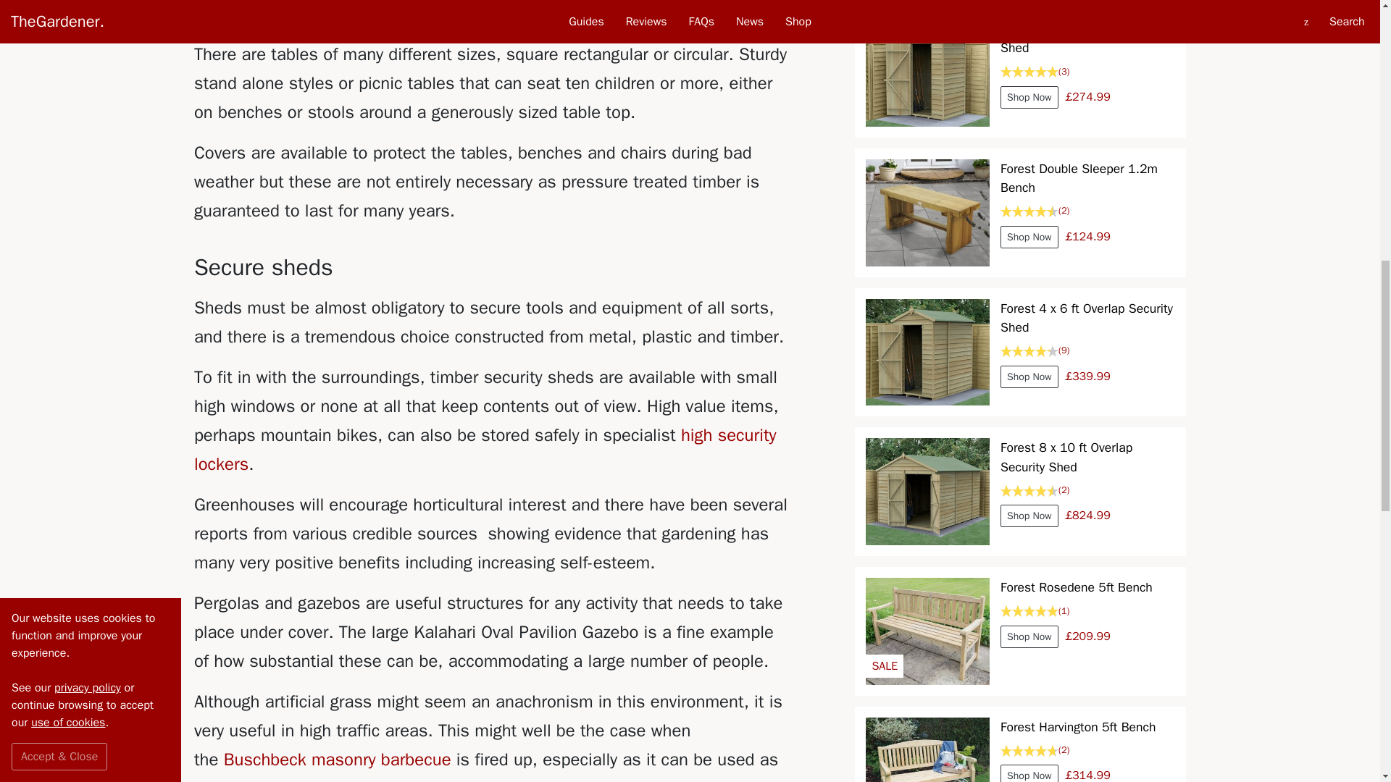  I want to click on Based on 2 reviews, so click(1087, 211).